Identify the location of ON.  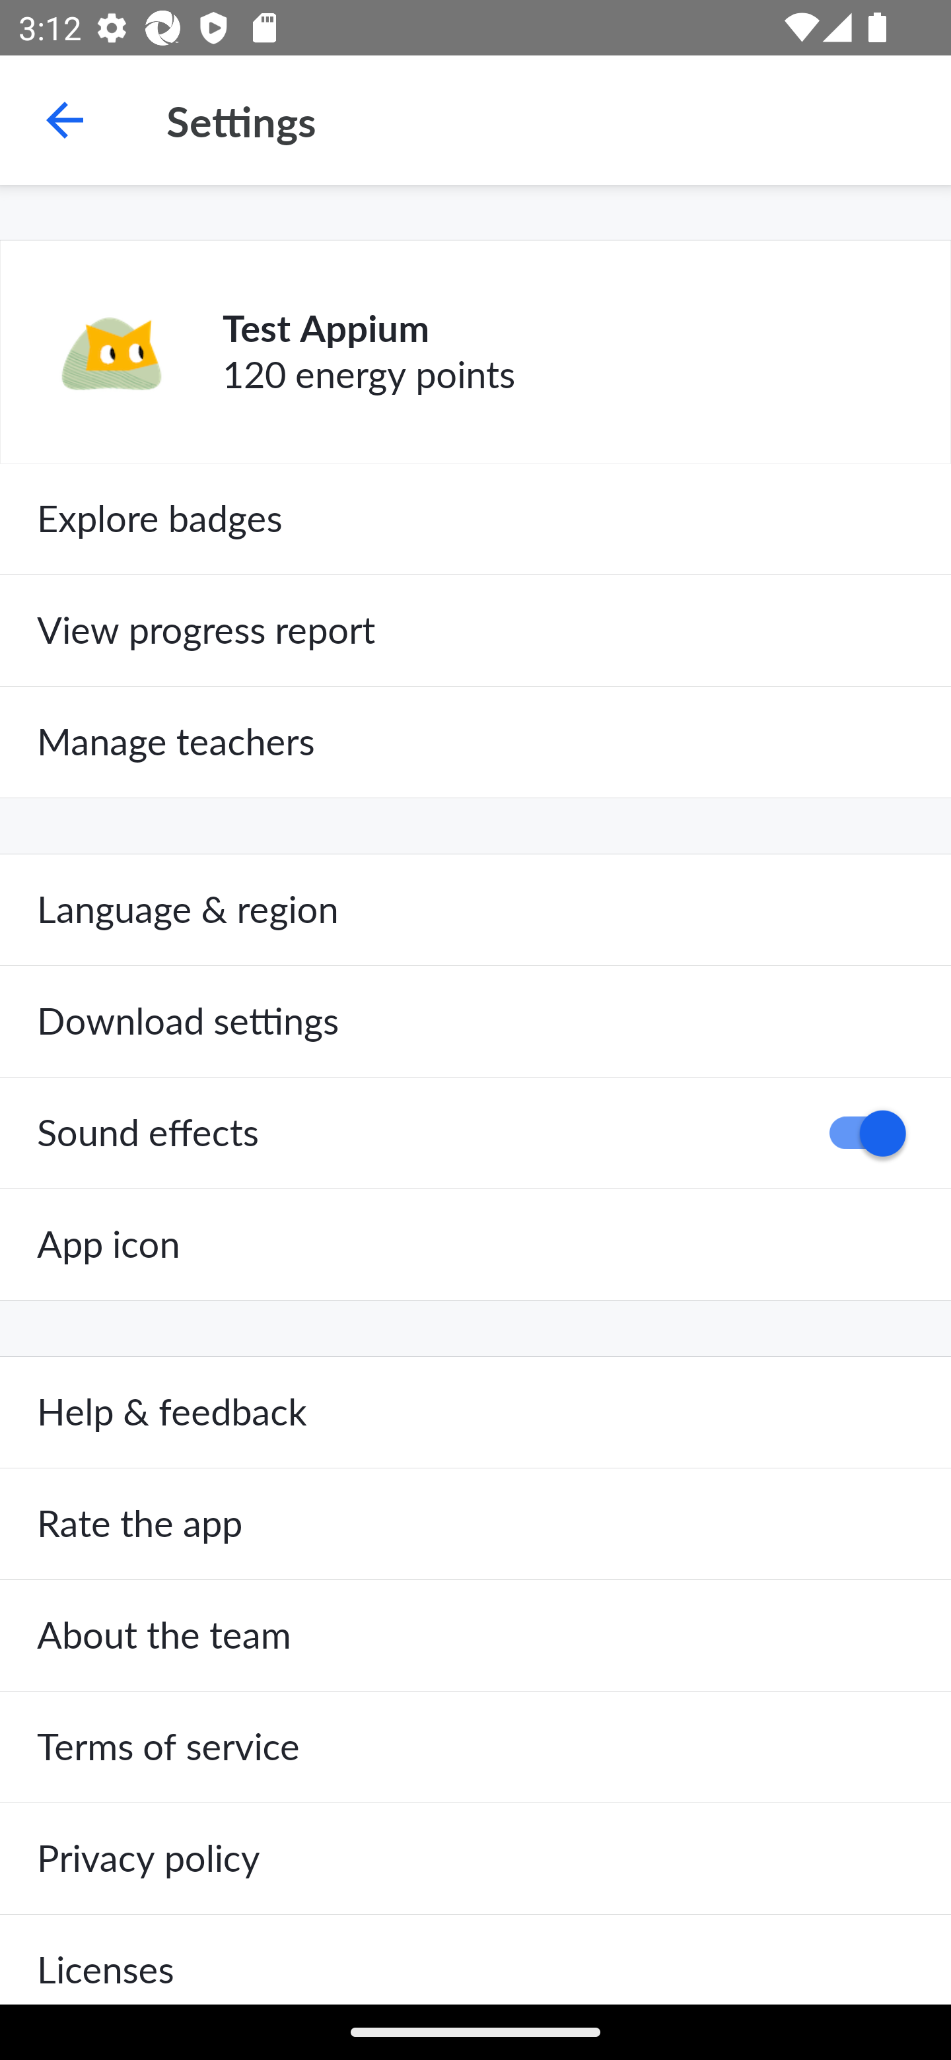
(859, 1133).